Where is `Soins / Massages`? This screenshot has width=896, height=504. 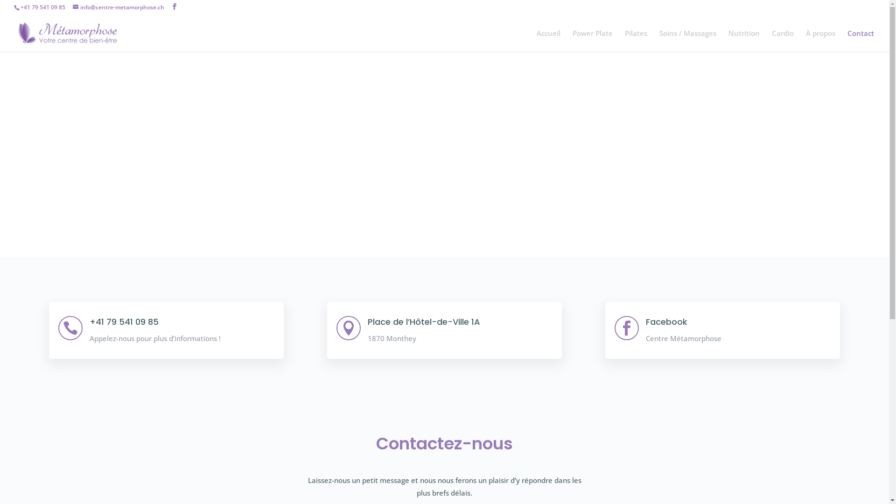
Soins / Massages is located at coordinates (688, 41).